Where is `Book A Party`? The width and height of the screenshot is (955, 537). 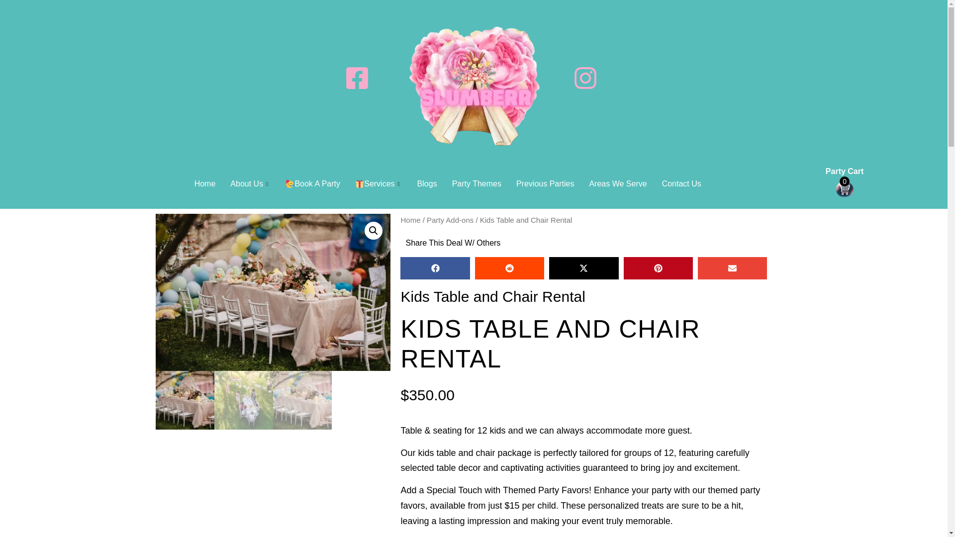 Book A Party is located at coordinates (312, 184).